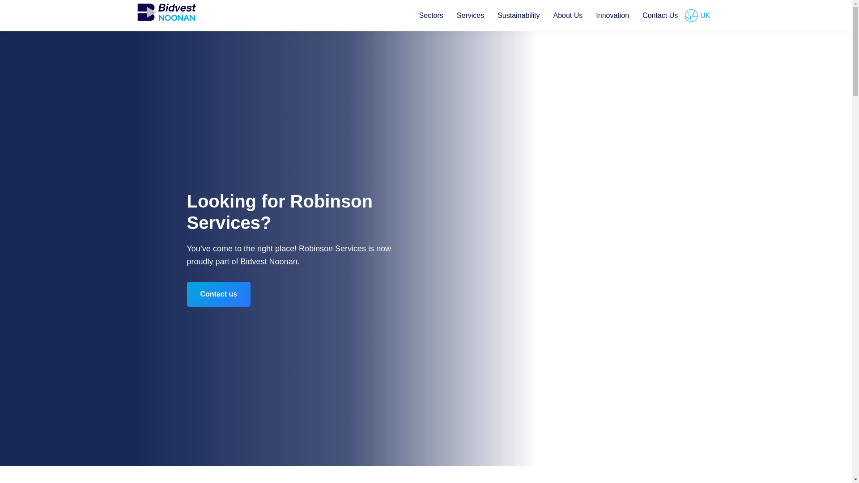 The width and height of the screenshot is (859, 483). What do you see at coordinates (660, 16) in the screenshot?
I see `Contact Us` at bounding box center [660, 16].